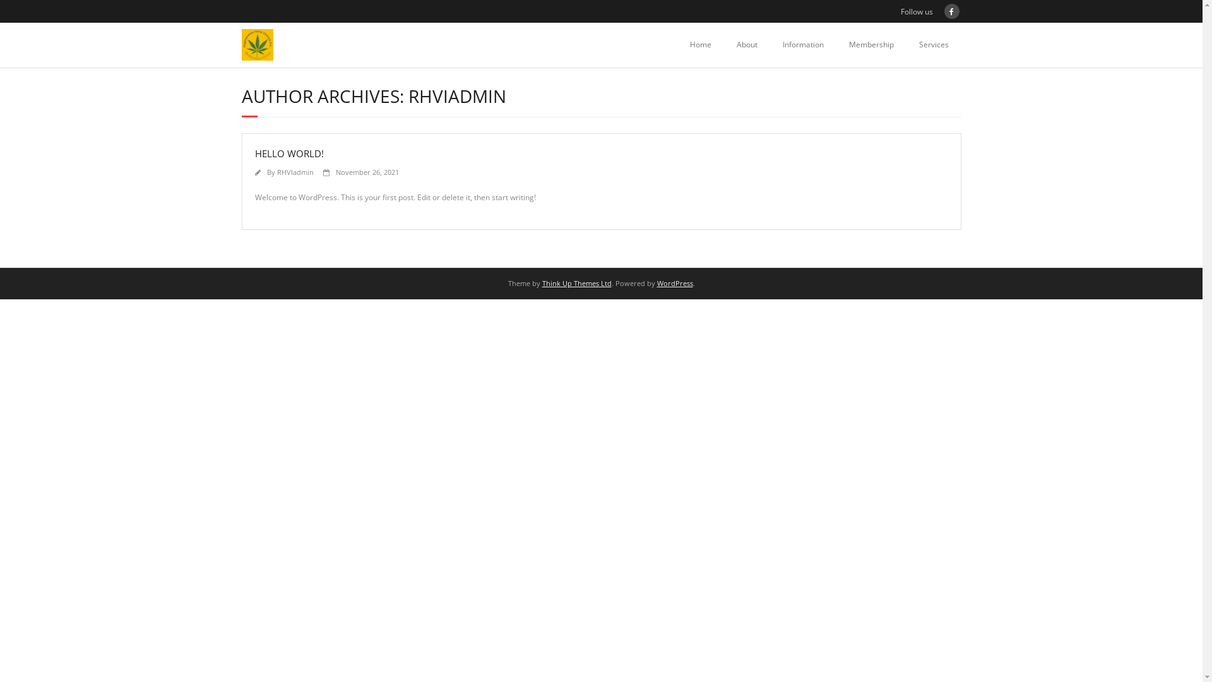 Image resolution: width=1212 pixels, height=682 pixels. What do you see at coordinates (746, 45) in the screenshot?
I see `About` at bounding box center [746, 45].